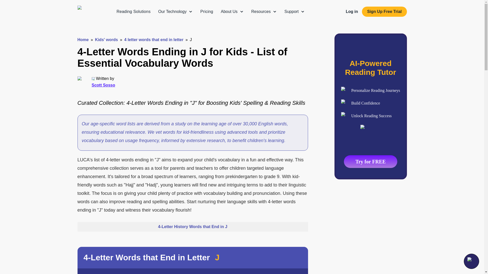  What do you see at coordinates (83, 40) in the screenshot?
I see `Home` at bounding box center [83, 40].